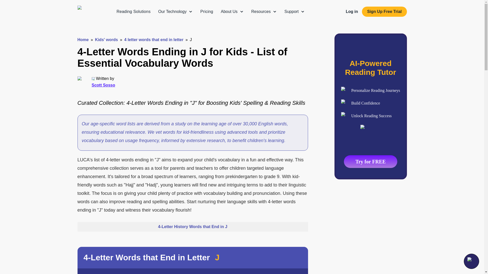  What do you see at coordinates (83, 40) in the screenshot?
I see `Home` at bounding box center [83, 40].